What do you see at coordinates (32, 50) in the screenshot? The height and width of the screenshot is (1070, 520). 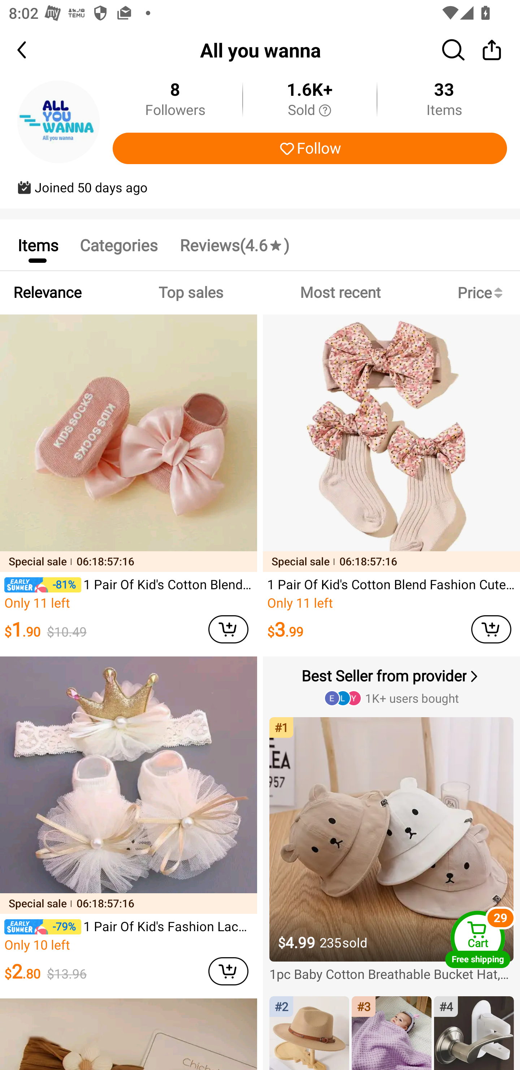 I see `back` at bounding box center [32, 50].